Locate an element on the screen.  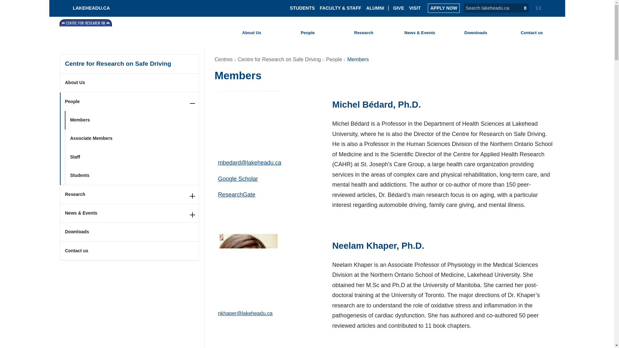
Downloads is located at coordinates (476, 33).